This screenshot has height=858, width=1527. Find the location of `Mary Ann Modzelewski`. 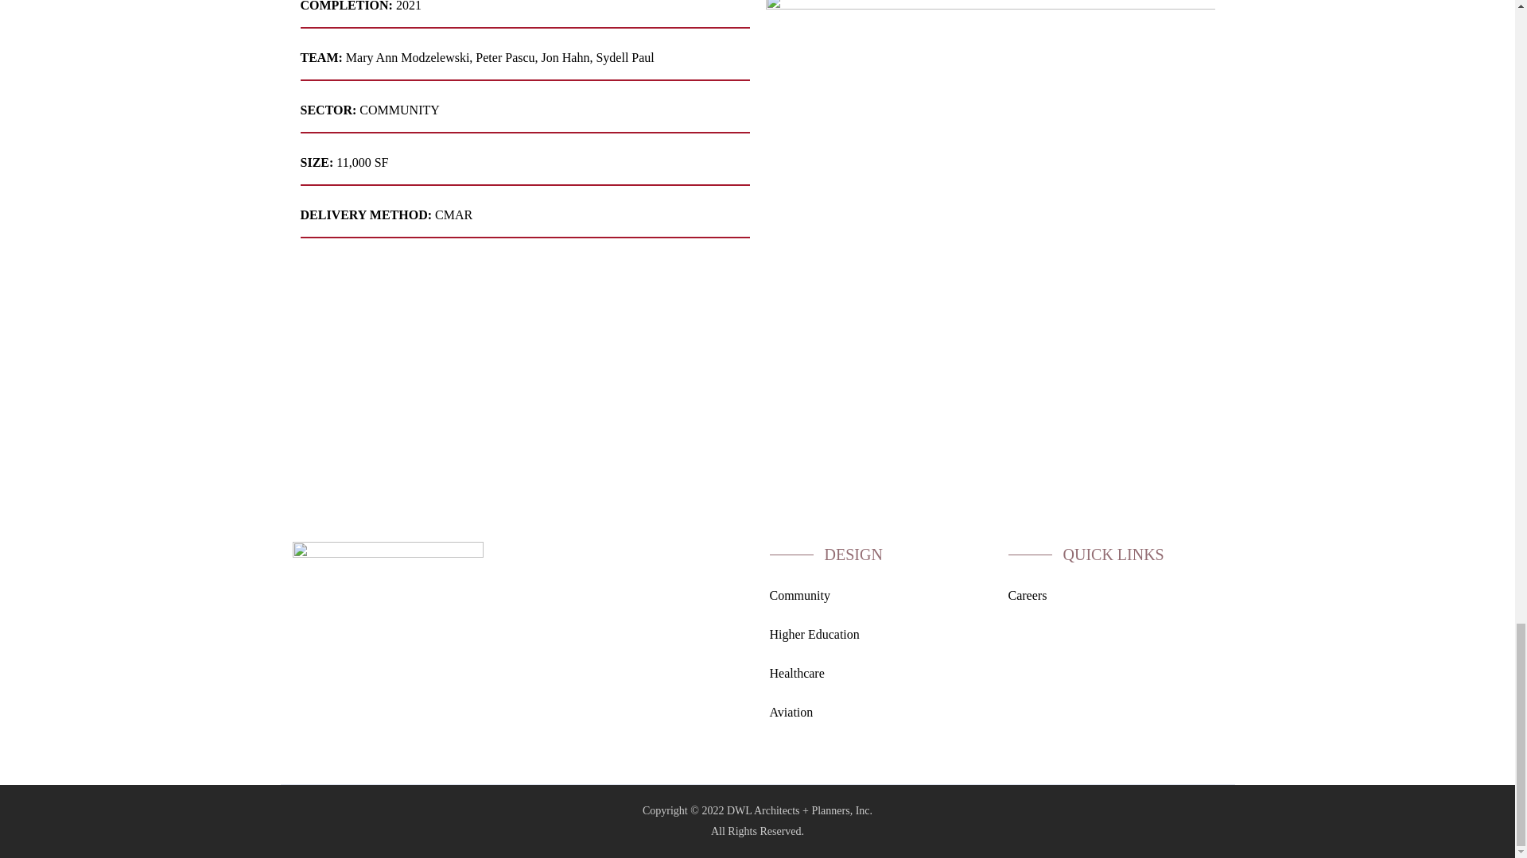

Mary Ann Modzelewski is located at coordinates (408, 57).